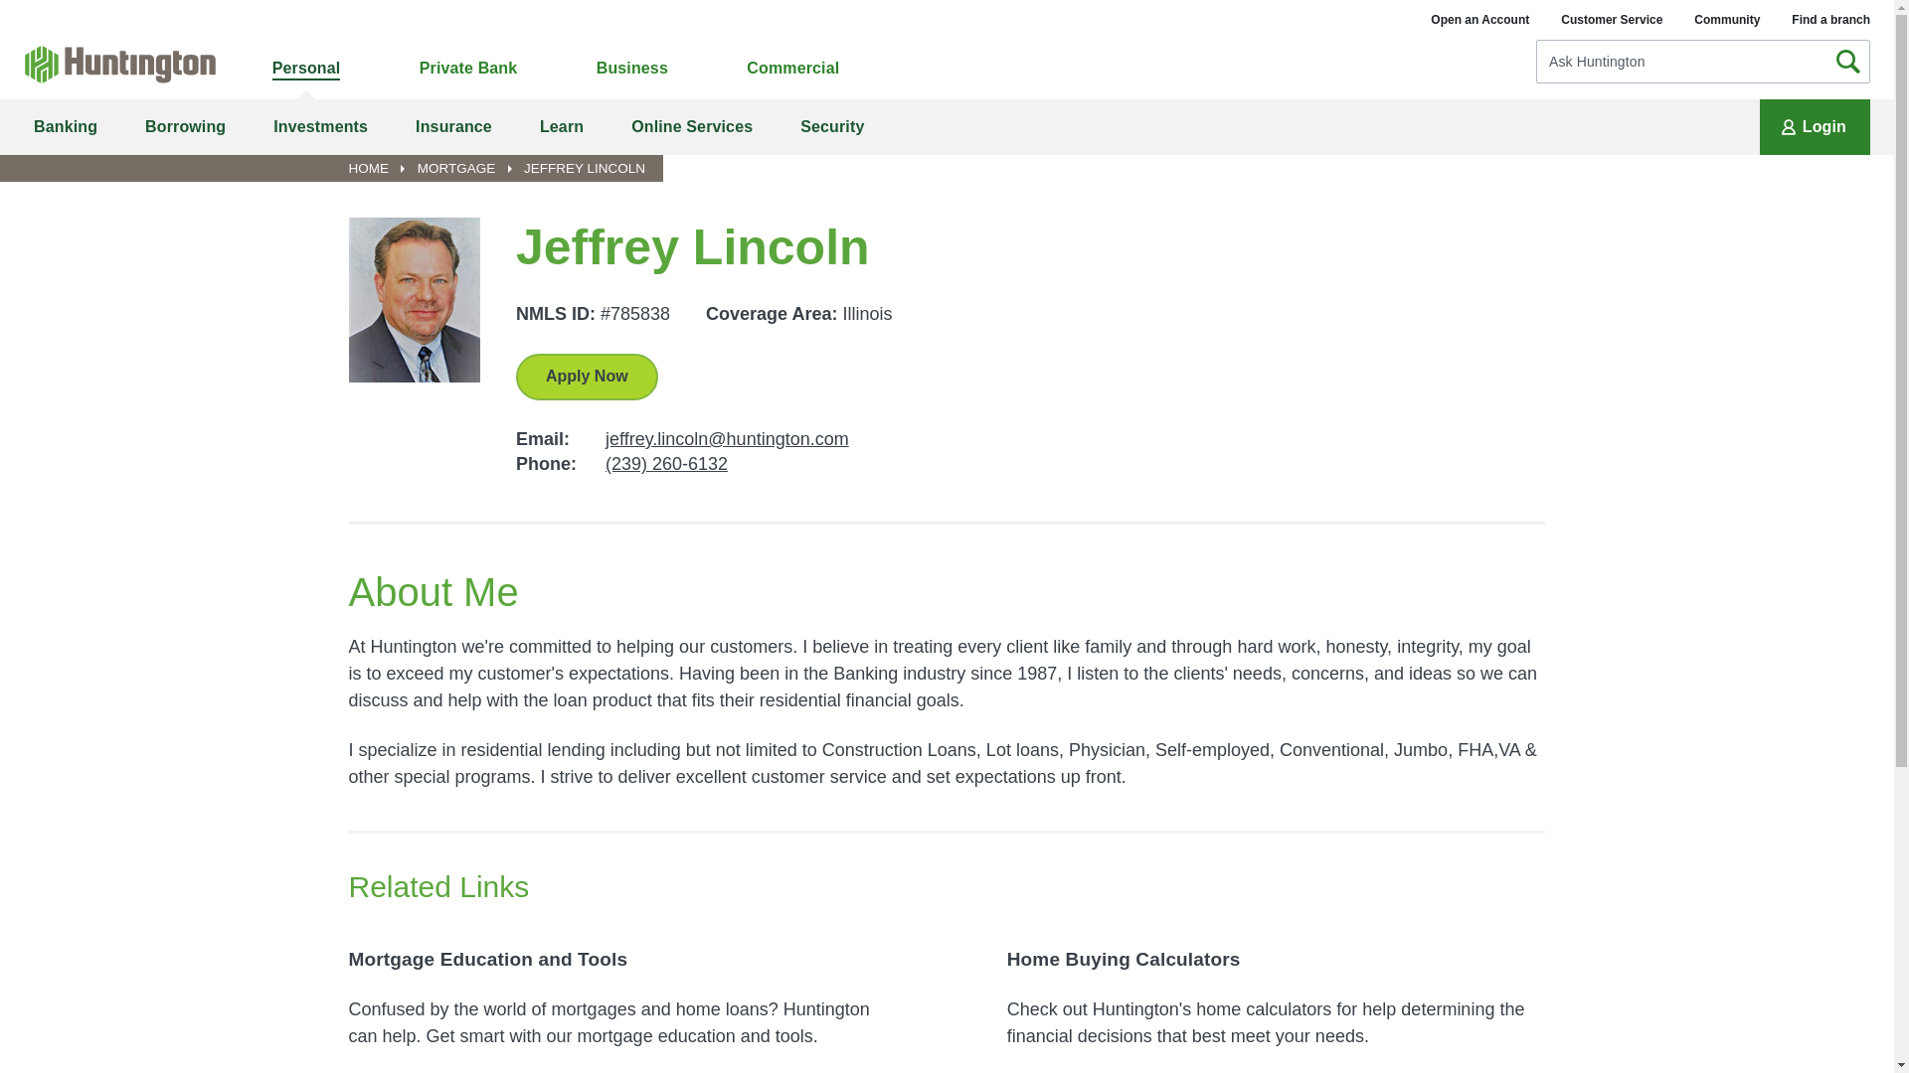 The width and height of the screenshot is (1909, 1073). I want to click on Commercial, so click(792, 68).